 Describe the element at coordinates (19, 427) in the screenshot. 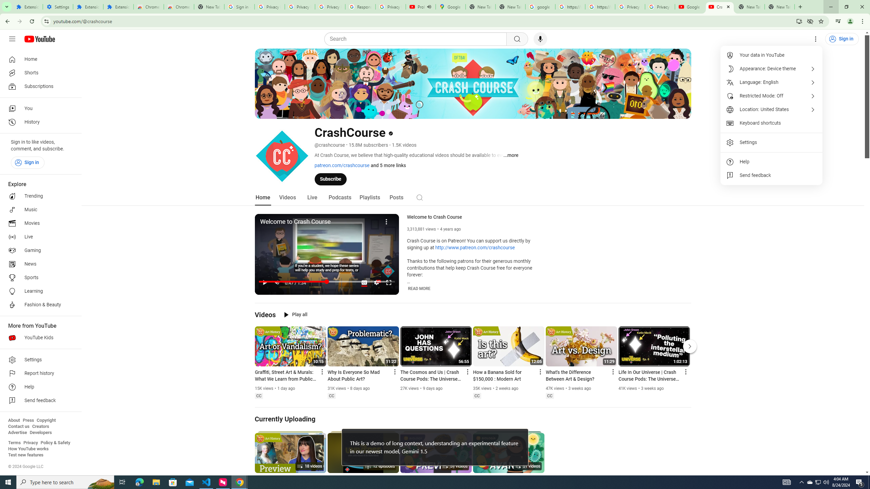

I see `Contact us` at that location.